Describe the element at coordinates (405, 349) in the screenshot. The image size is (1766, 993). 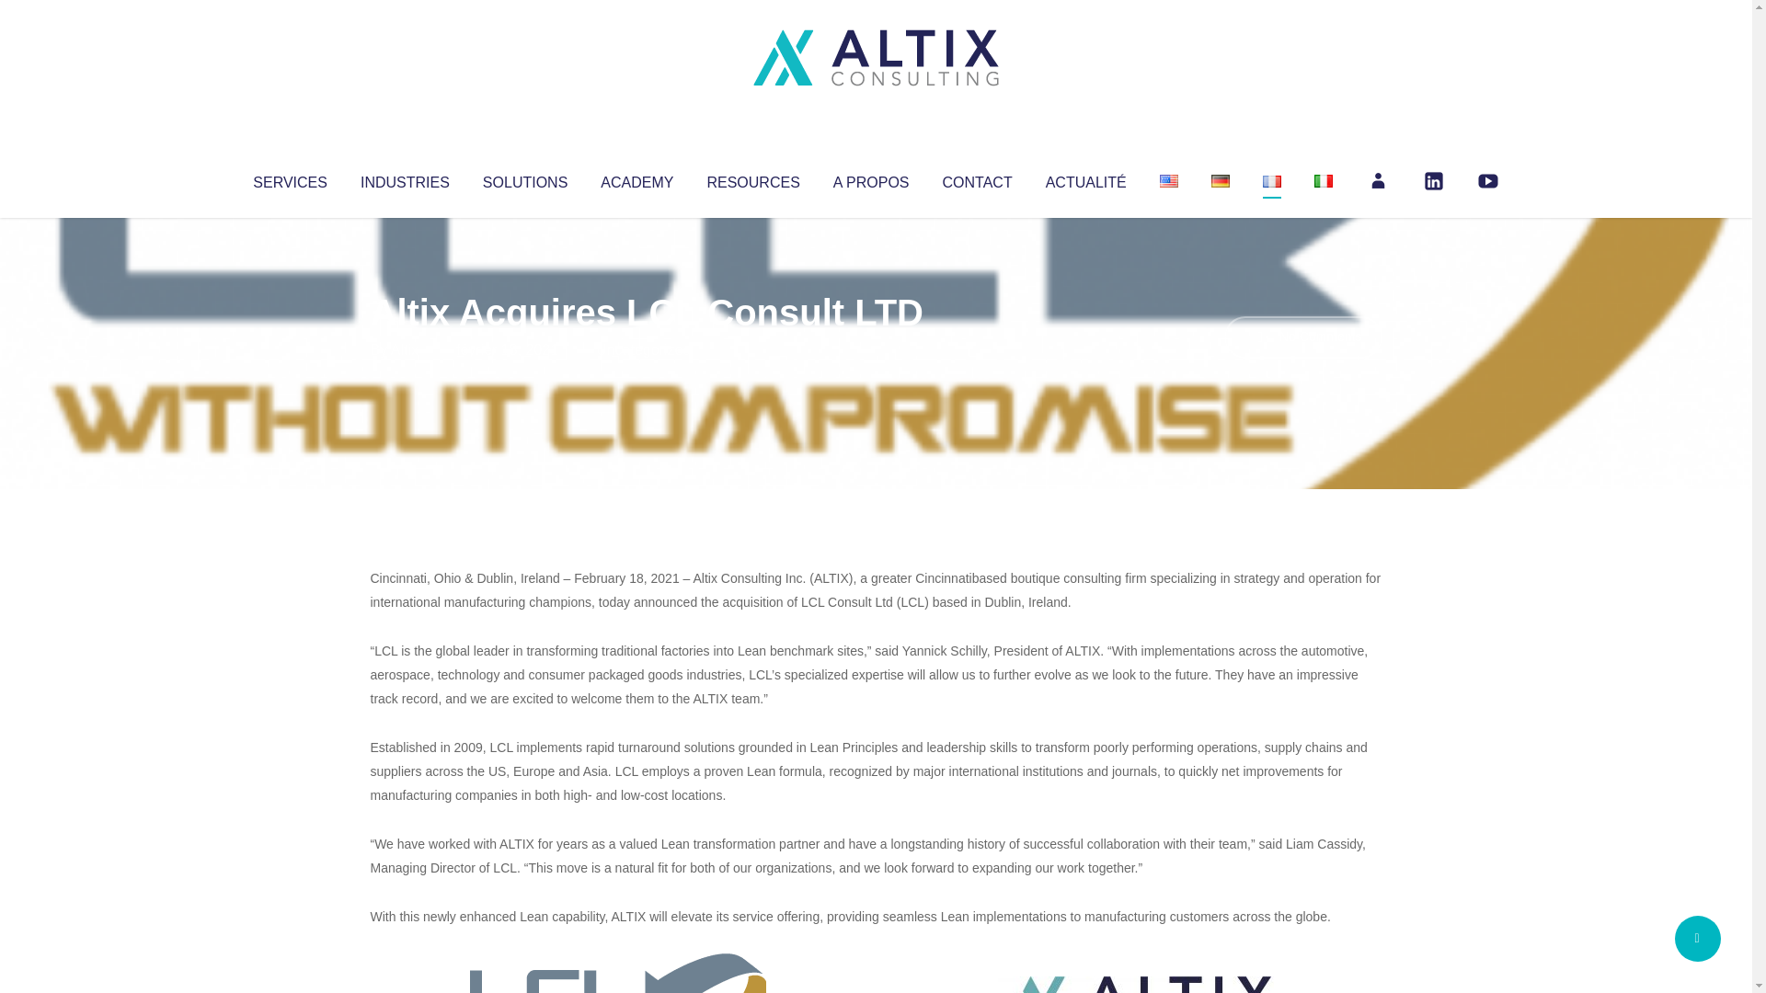
I see `Articles par Altix` at that location.